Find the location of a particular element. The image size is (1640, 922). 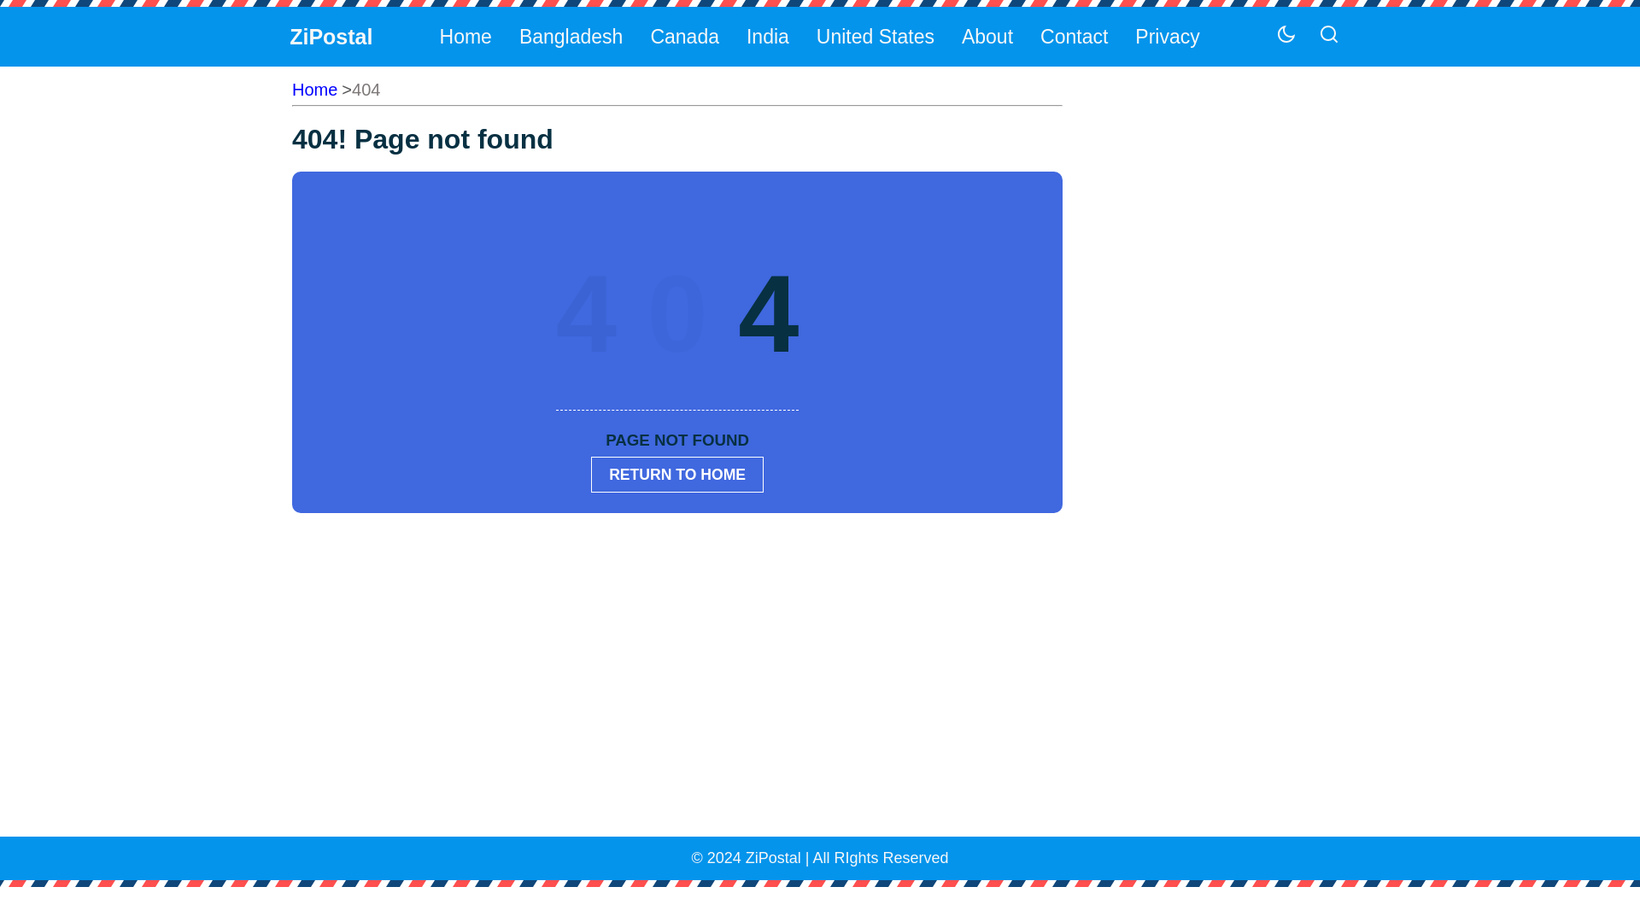

Home is located at coordinates (314, 89).